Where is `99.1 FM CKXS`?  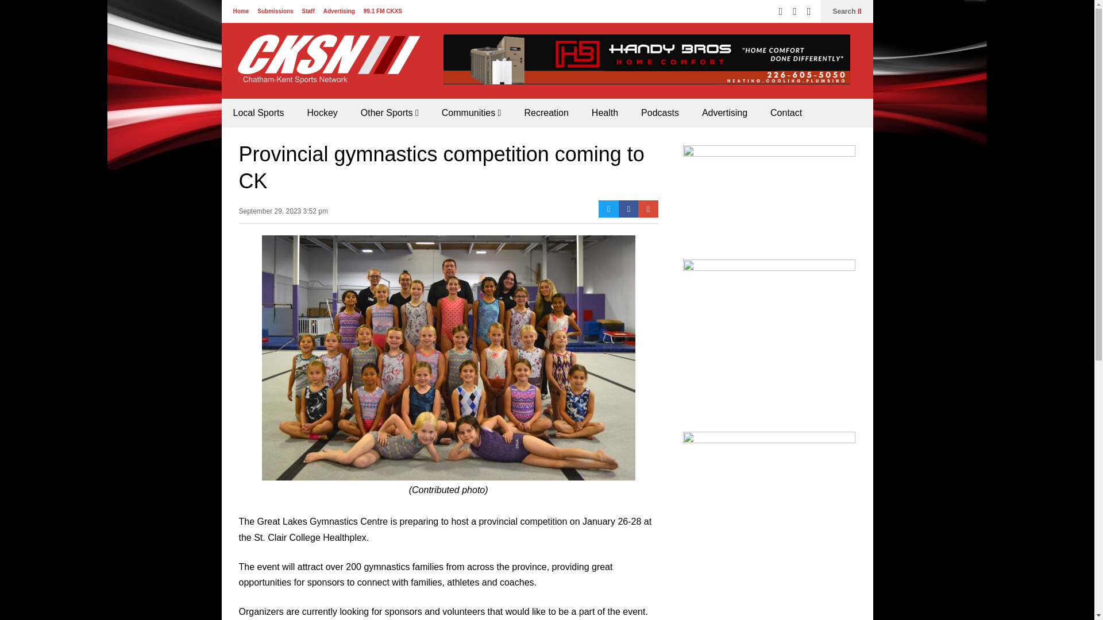
99.1 FM CKXS is located at coordinates (383, 11).